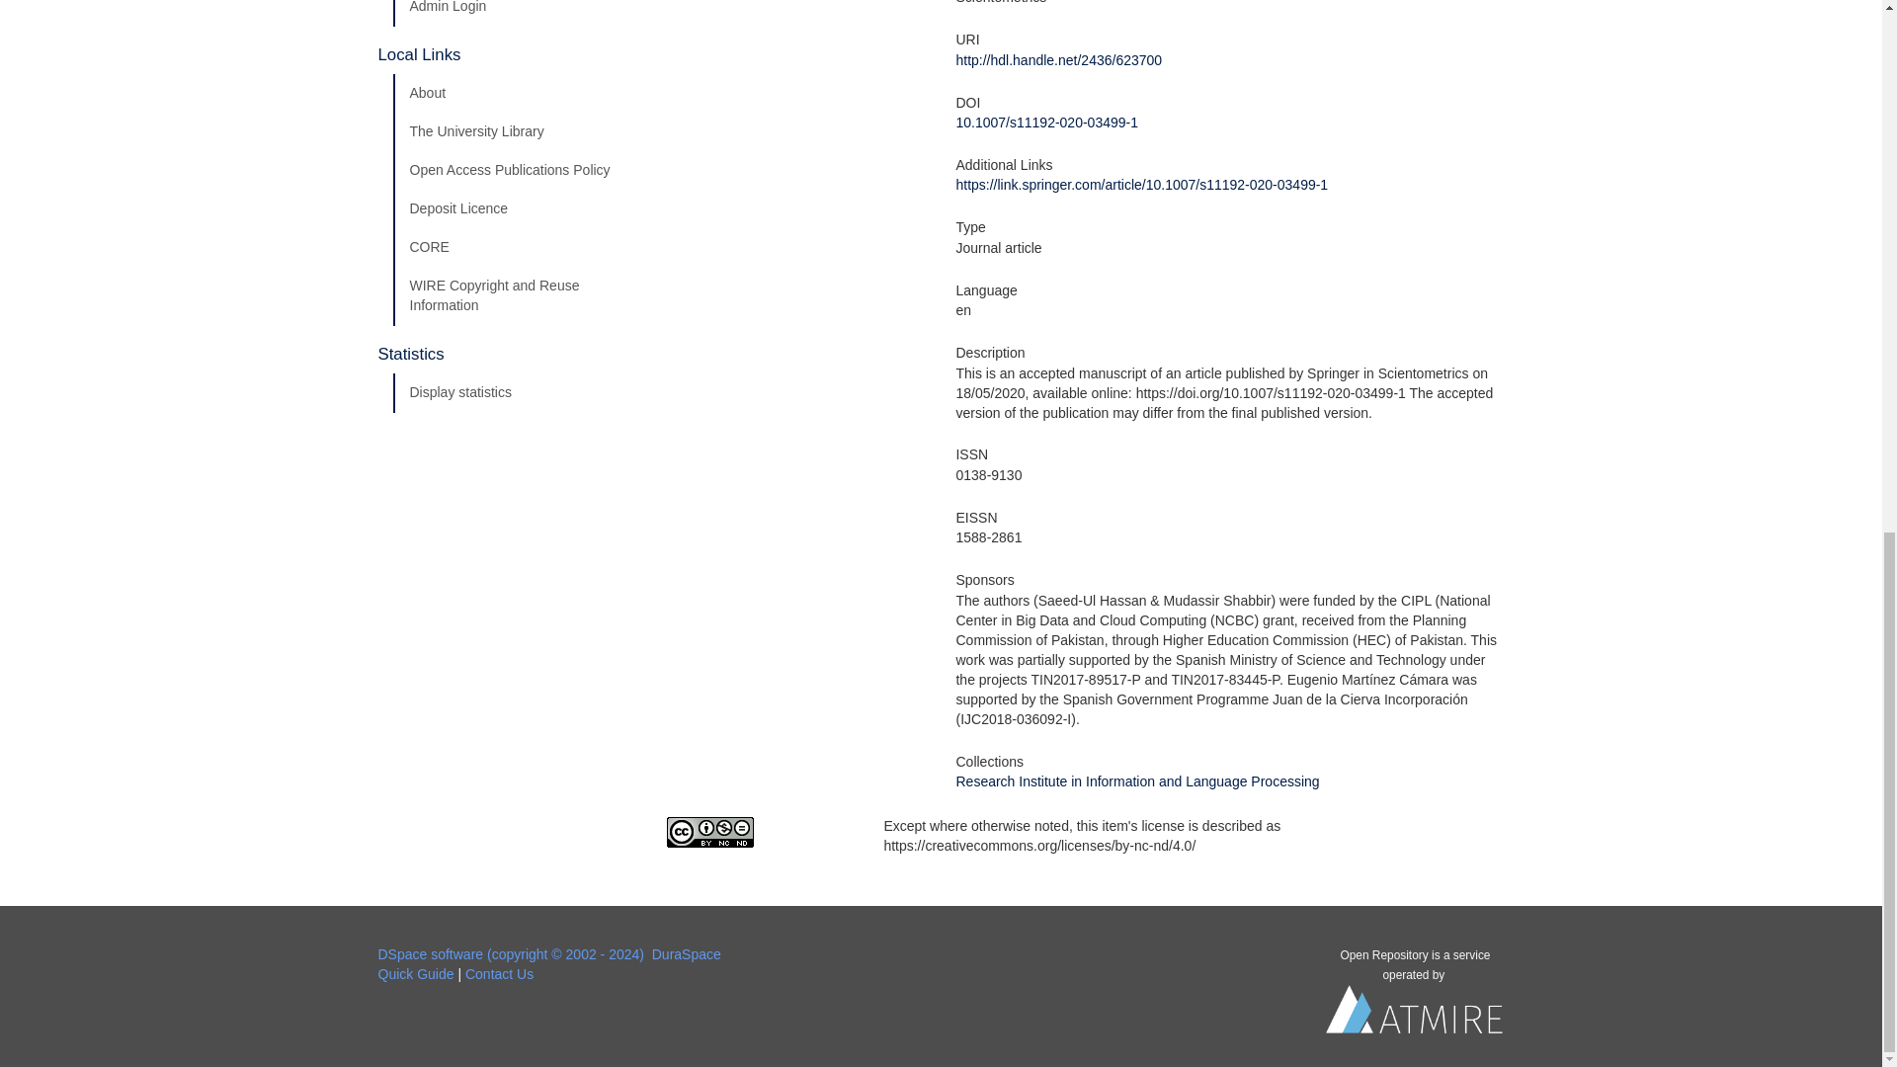  Describe the element at coordinates (515, 171) in the screenshot. I see `Open Access Publications Policy` at that location.